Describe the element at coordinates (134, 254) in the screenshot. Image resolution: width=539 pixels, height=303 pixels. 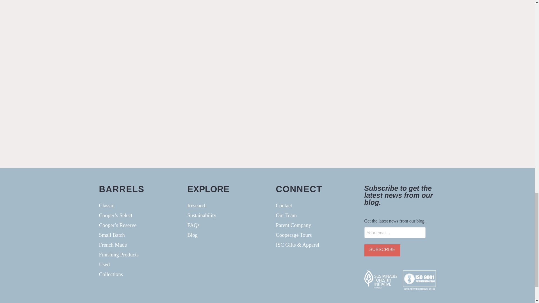
I see `Finishing Products` at that location.